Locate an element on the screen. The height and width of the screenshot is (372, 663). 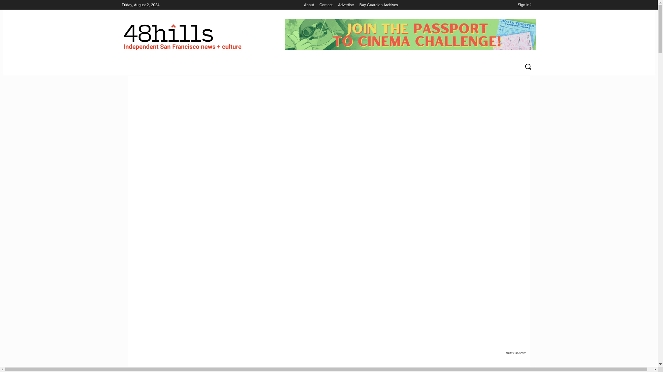
About is located at coordinates (309, 5).